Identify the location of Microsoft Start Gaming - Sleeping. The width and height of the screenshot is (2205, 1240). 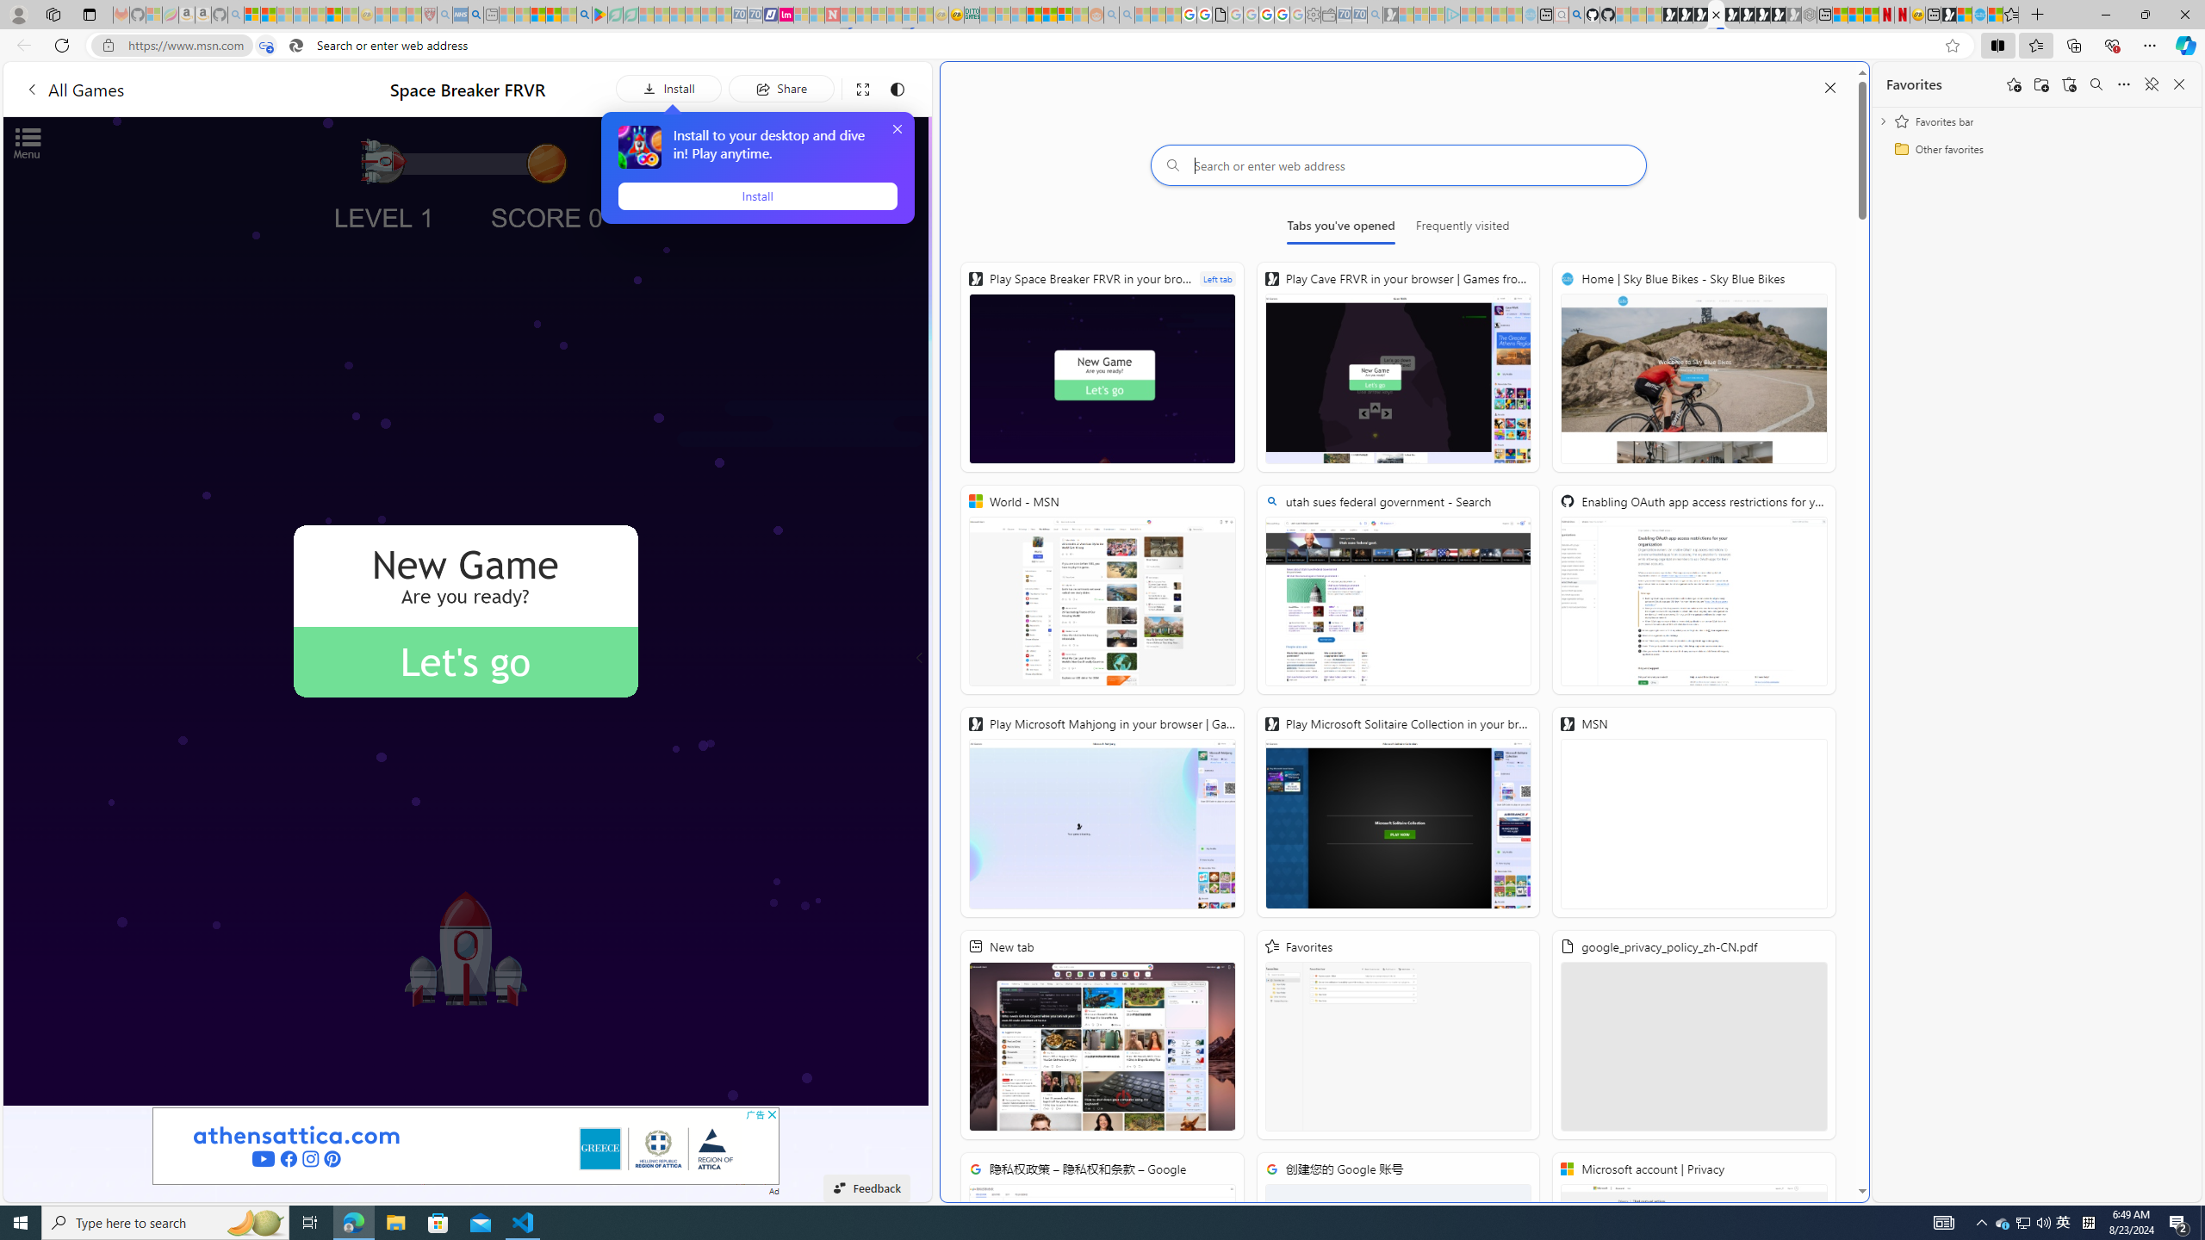
(1391, 15).